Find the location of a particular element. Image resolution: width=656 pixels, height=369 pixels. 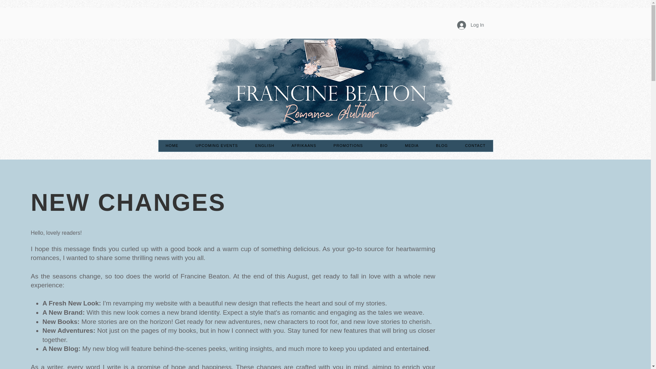

PROMOTIONS is located at coordinates (348, 146).